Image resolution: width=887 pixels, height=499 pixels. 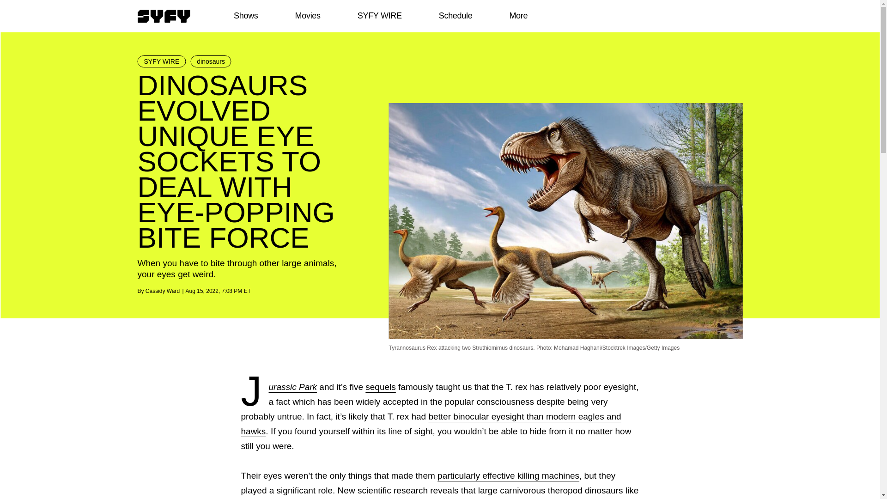 What do you see at coordinates (508, 476) in the screenshot?
I see `particularly effective killing machines` at bounding box center [508, 476].